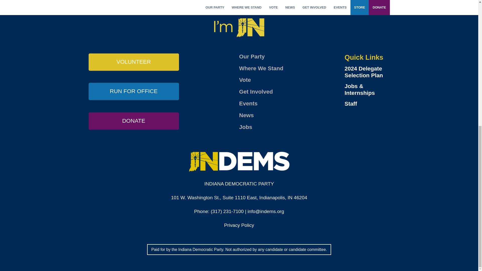 This screenshot has height=271, width=482. What do you see at coordinates (134, 91) in the screenshot?
I see `RUN FOR OFFICE` at bounding box center [134, 91].